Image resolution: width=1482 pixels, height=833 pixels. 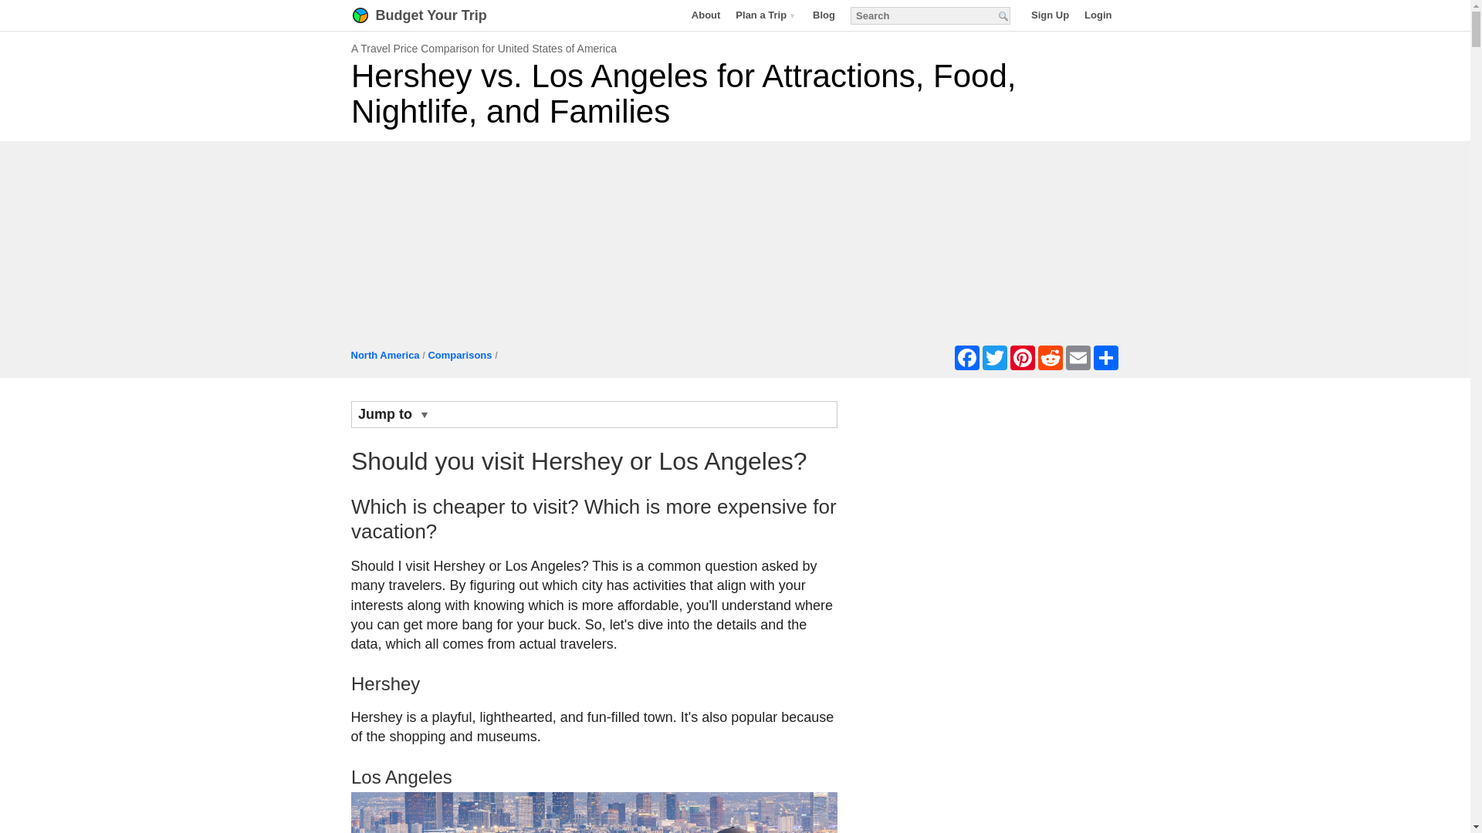 I want to click on Sign Up, so click(x=1050, y=15).